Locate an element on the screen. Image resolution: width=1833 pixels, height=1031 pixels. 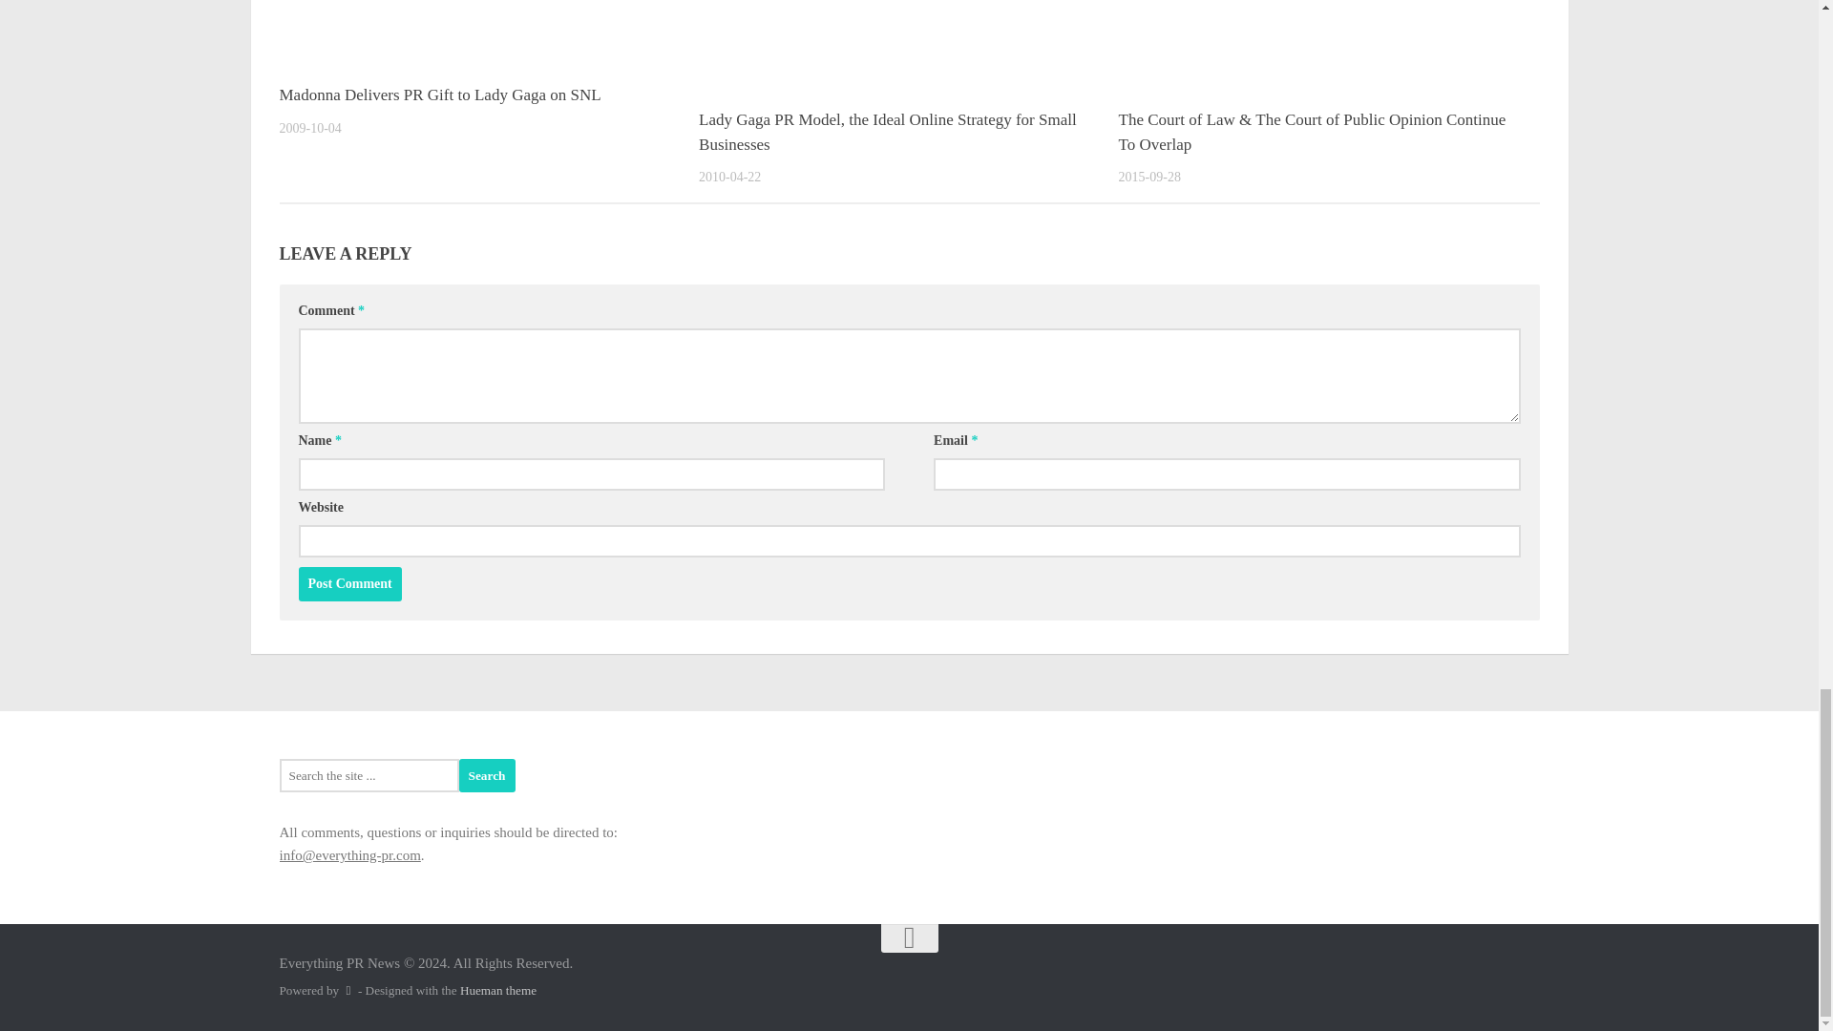
Post Comment is located at coordinates (349, 584).